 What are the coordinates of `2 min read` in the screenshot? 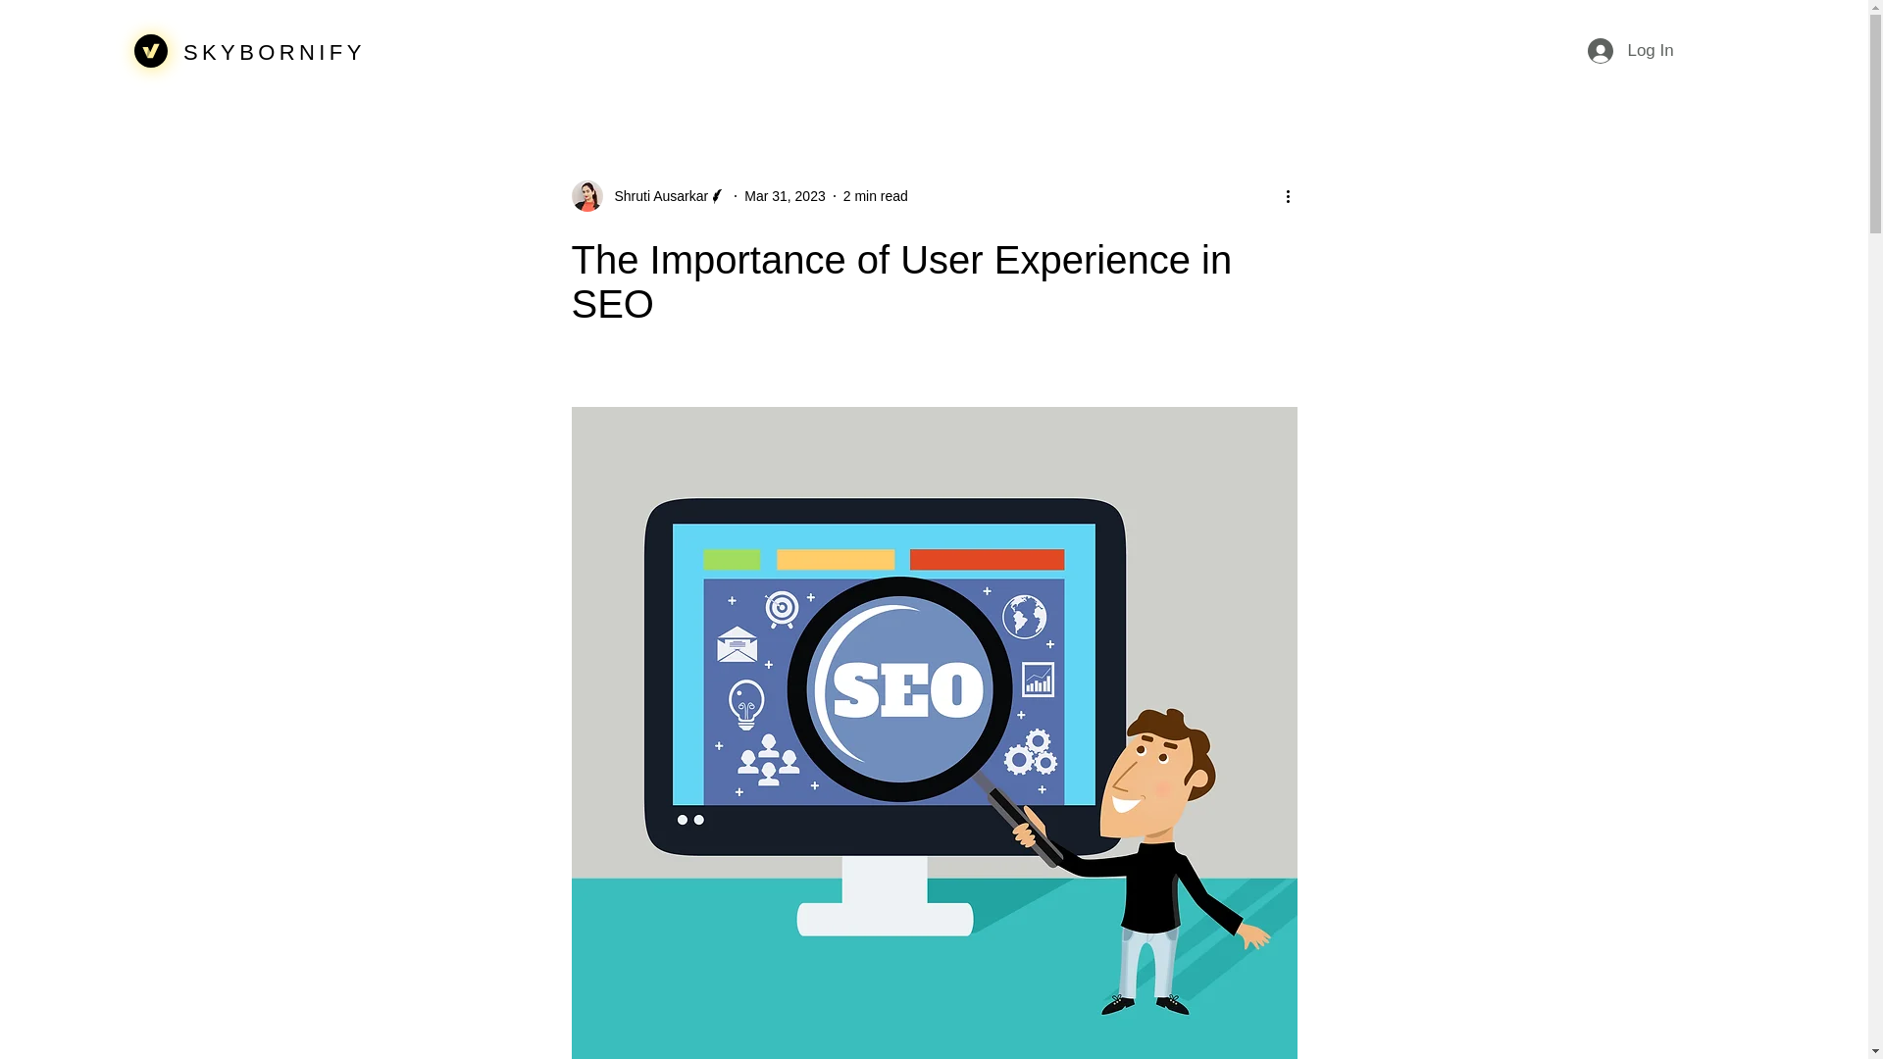 It's located at (875, 196).